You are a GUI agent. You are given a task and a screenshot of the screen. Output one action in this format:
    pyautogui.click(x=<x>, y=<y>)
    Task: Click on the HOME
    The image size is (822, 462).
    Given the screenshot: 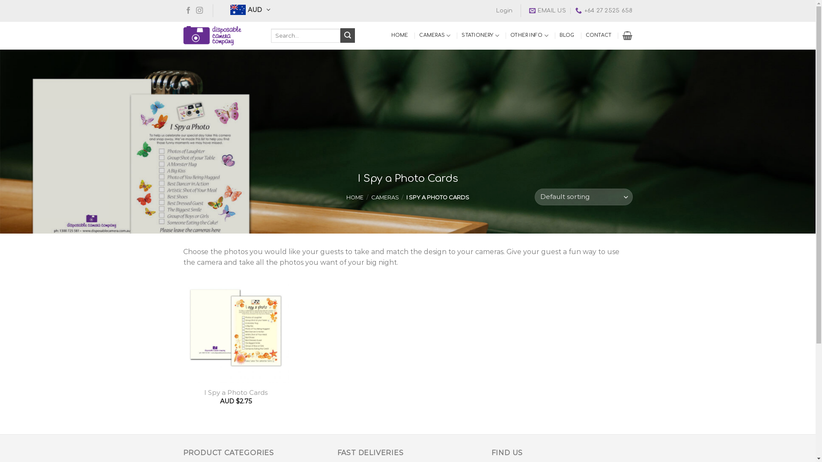 What is the action you would take?
    pyautogui.click(x=355, y=198)
    